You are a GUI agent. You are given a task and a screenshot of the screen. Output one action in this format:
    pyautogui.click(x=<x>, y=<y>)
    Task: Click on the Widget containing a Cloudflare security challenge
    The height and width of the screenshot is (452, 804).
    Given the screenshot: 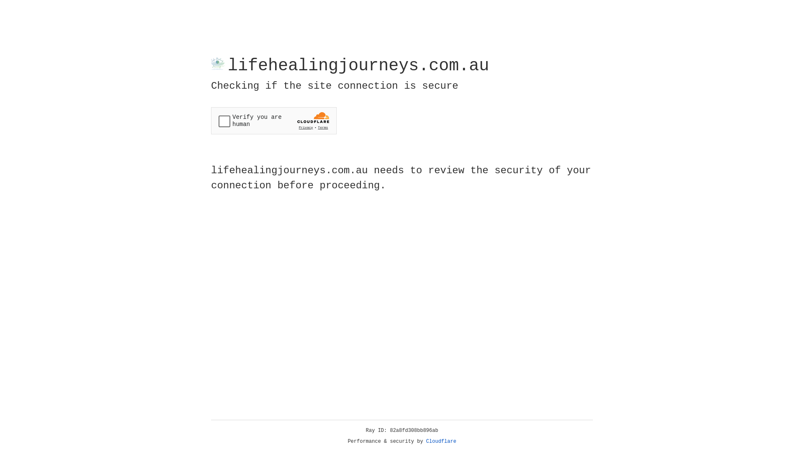 What is the action you would take?
    pyautogui.click(x=274, y=121)
    